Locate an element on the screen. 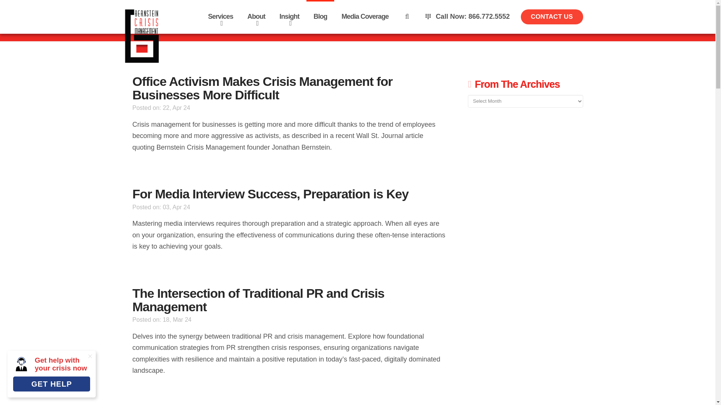 Image resolution: width=721 pixels, height=405 pixels. Call Now: 866.772.5552 is located at coordinates (467, 16).